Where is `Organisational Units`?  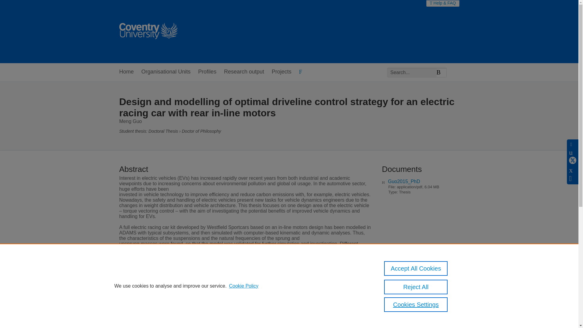 Organisational Units is located at coordinates (166, 72).